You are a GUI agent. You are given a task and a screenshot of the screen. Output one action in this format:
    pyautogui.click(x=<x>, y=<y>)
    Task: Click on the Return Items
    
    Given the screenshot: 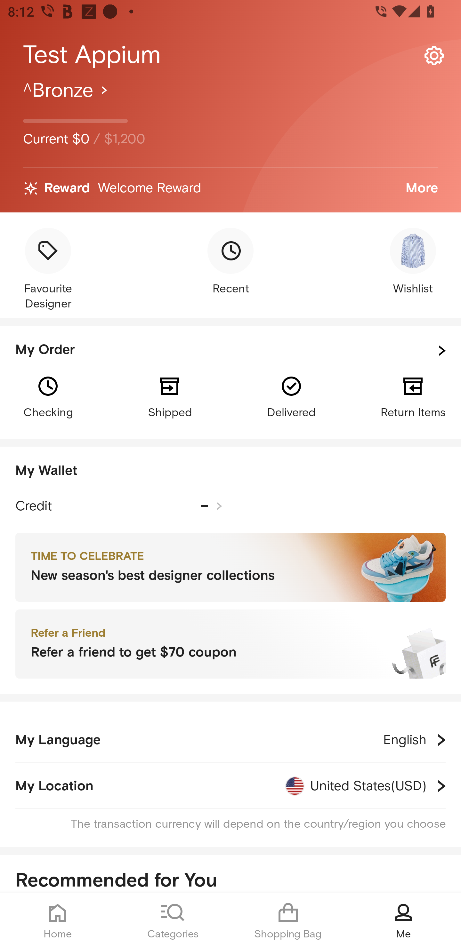 What is the action you would take?
    pyautogui.click(x=413, y=396)
    